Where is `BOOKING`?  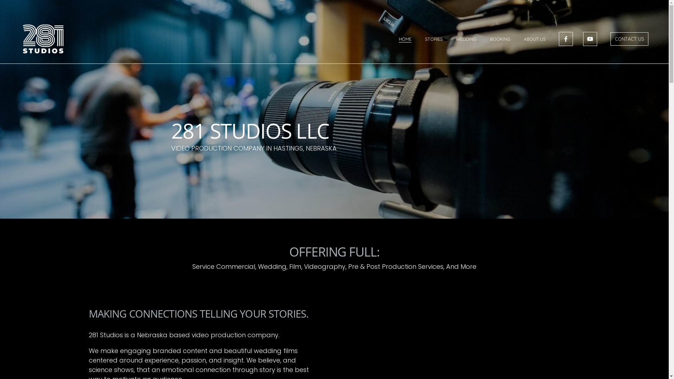 BOOKING is located at coordinates (500, 39).